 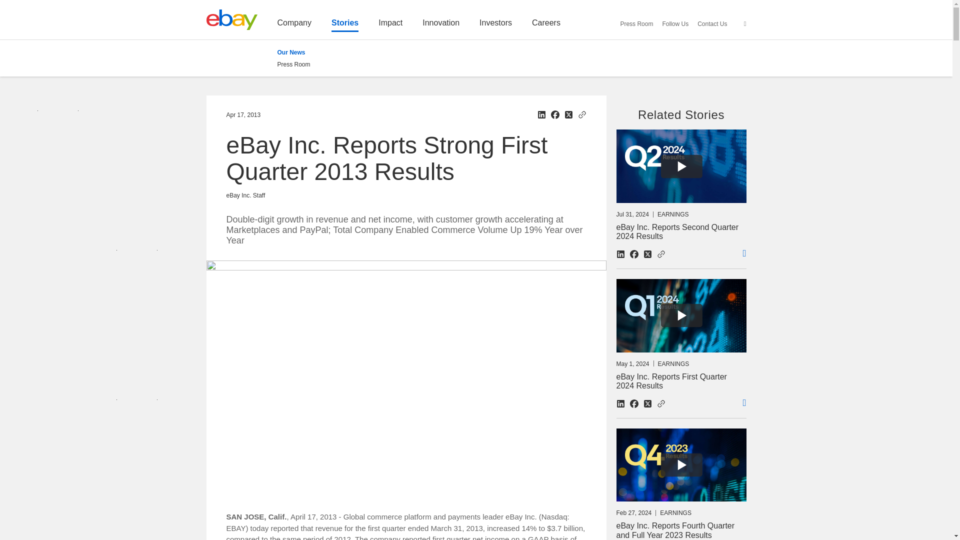 I want to click on Share on Facebook, so click(x=555, y=114).